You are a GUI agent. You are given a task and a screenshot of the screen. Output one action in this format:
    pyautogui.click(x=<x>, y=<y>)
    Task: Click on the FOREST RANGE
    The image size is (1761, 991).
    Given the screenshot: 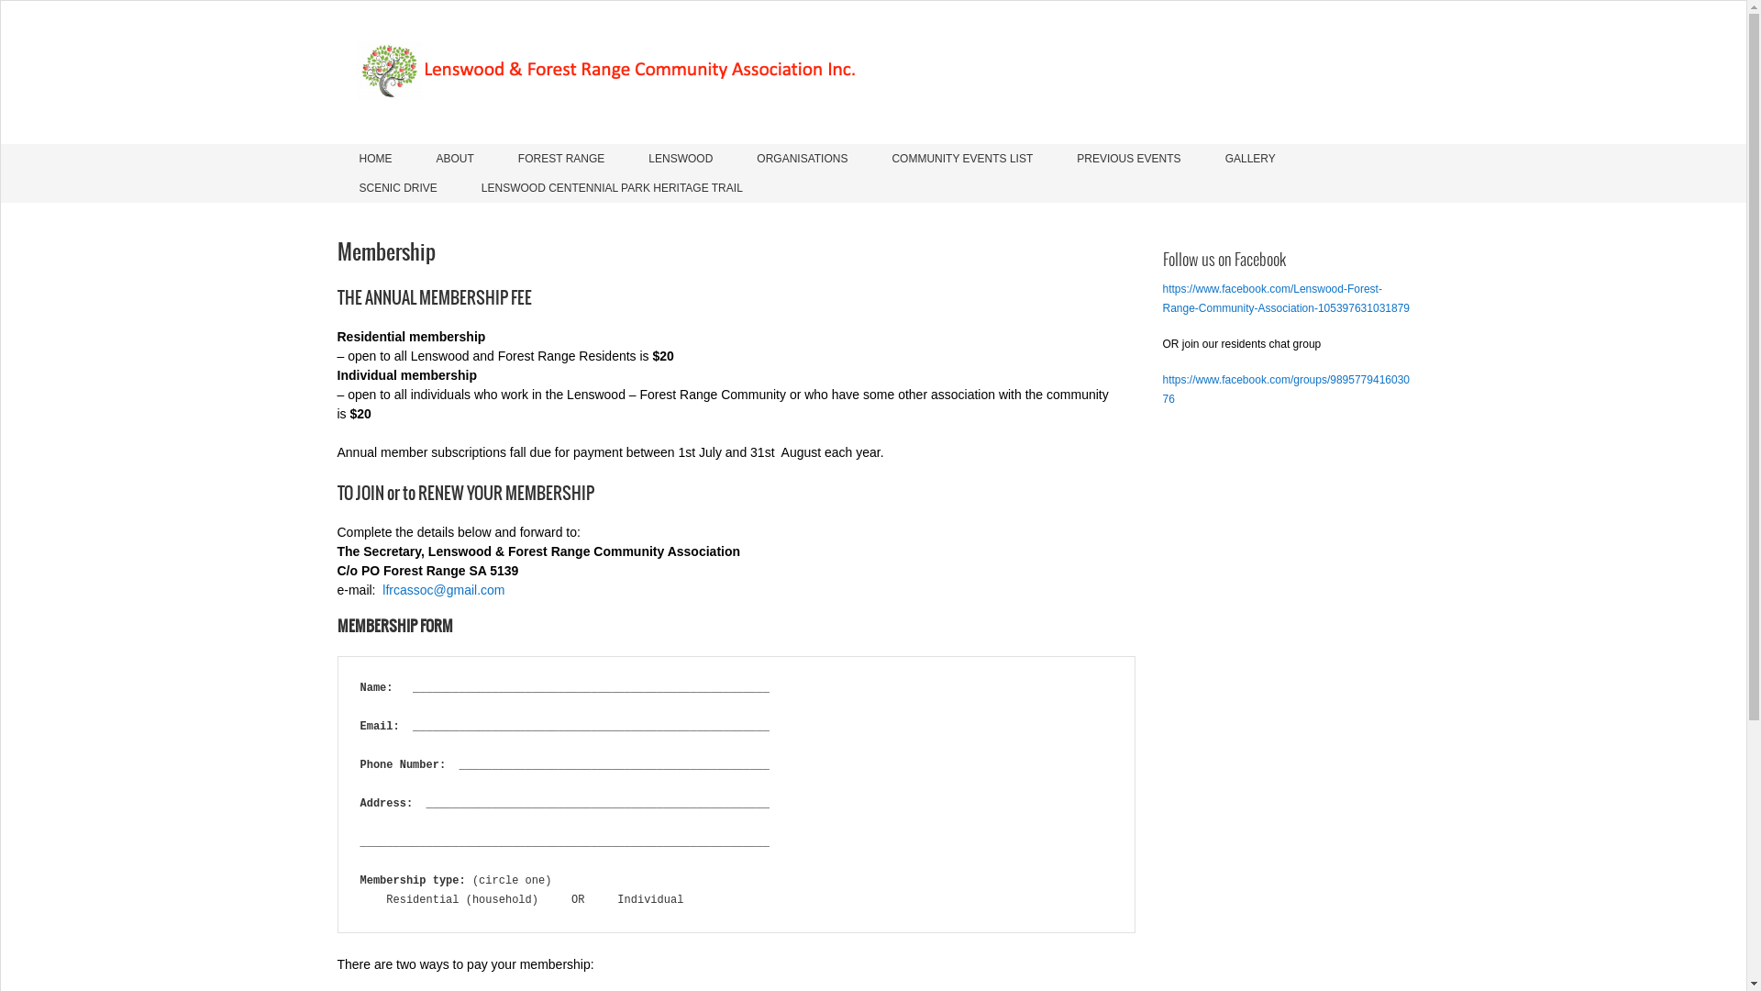 What is the action you would take?
    pyautogui.click(x=561, y=159)
    